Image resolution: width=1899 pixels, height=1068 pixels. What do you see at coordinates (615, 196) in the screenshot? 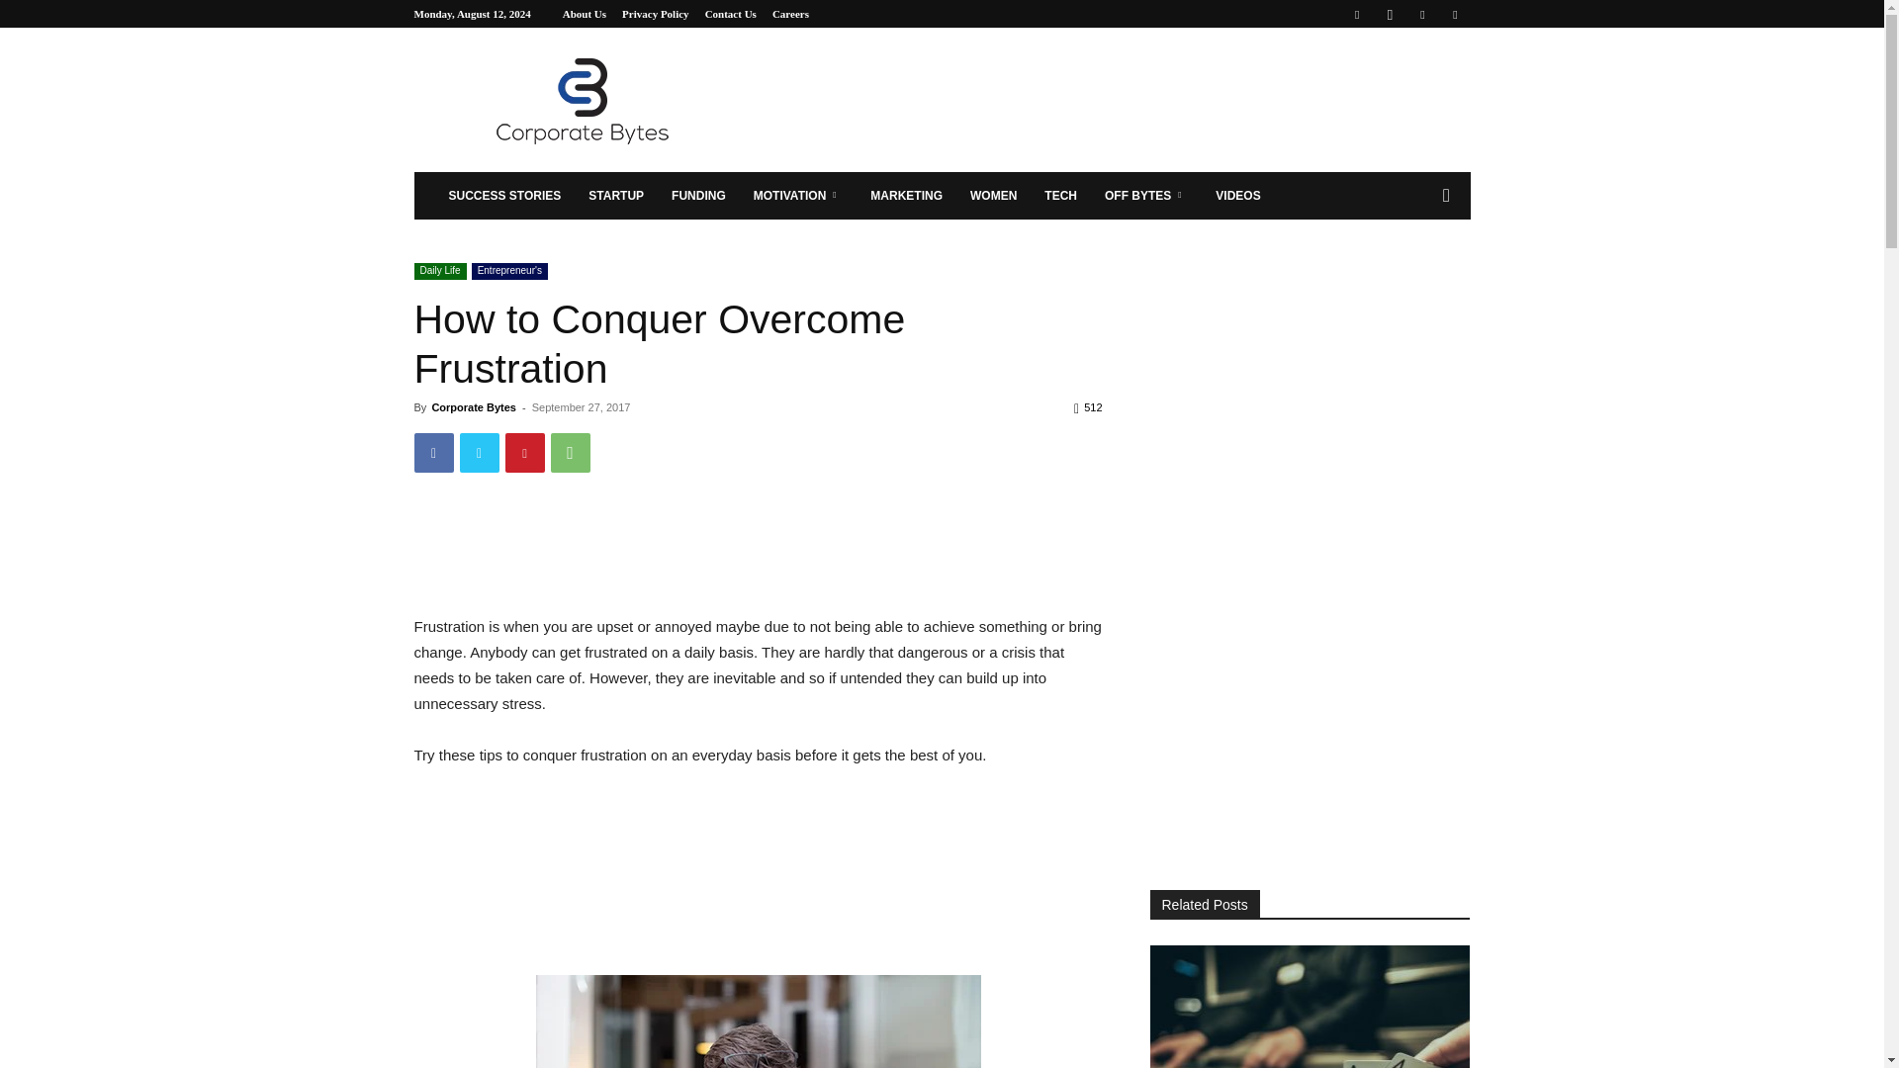
I see `STARTUP` at bounding box center [615, 196].